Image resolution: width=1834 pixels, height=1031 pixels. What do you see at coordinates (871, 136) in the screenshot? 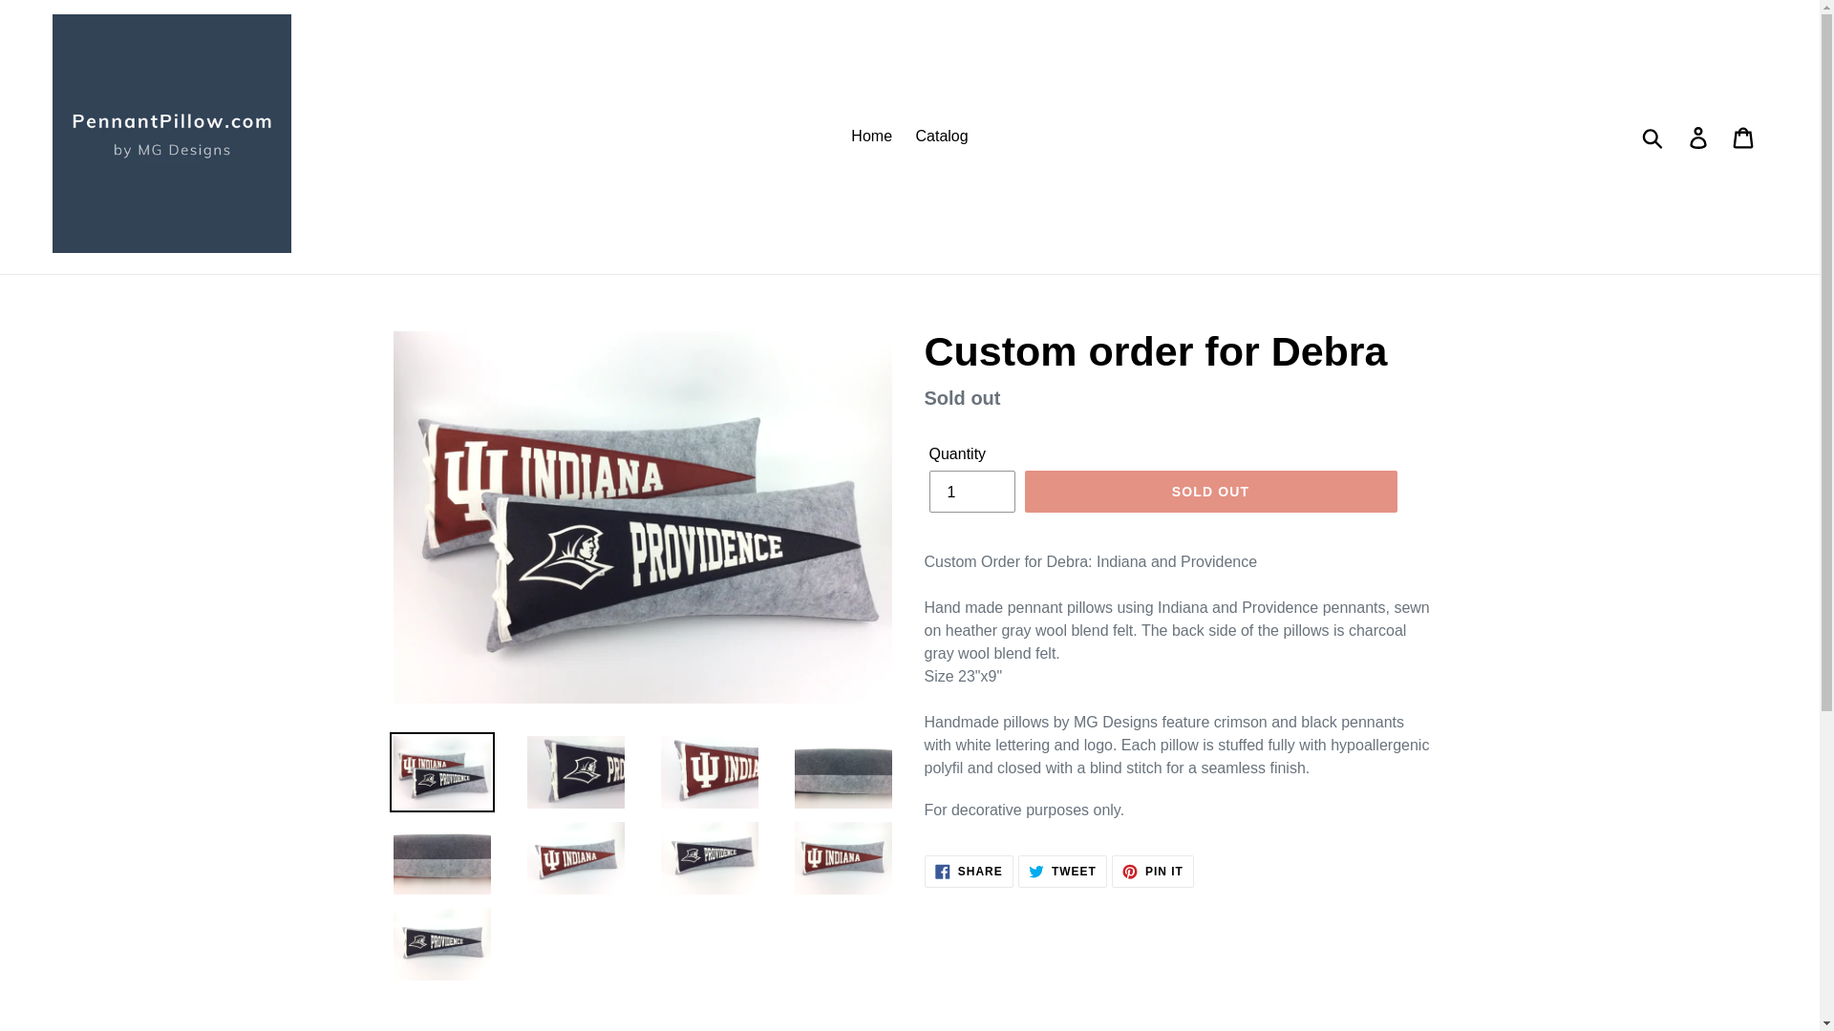
I see `Submit` at bounding box center [871, 136].